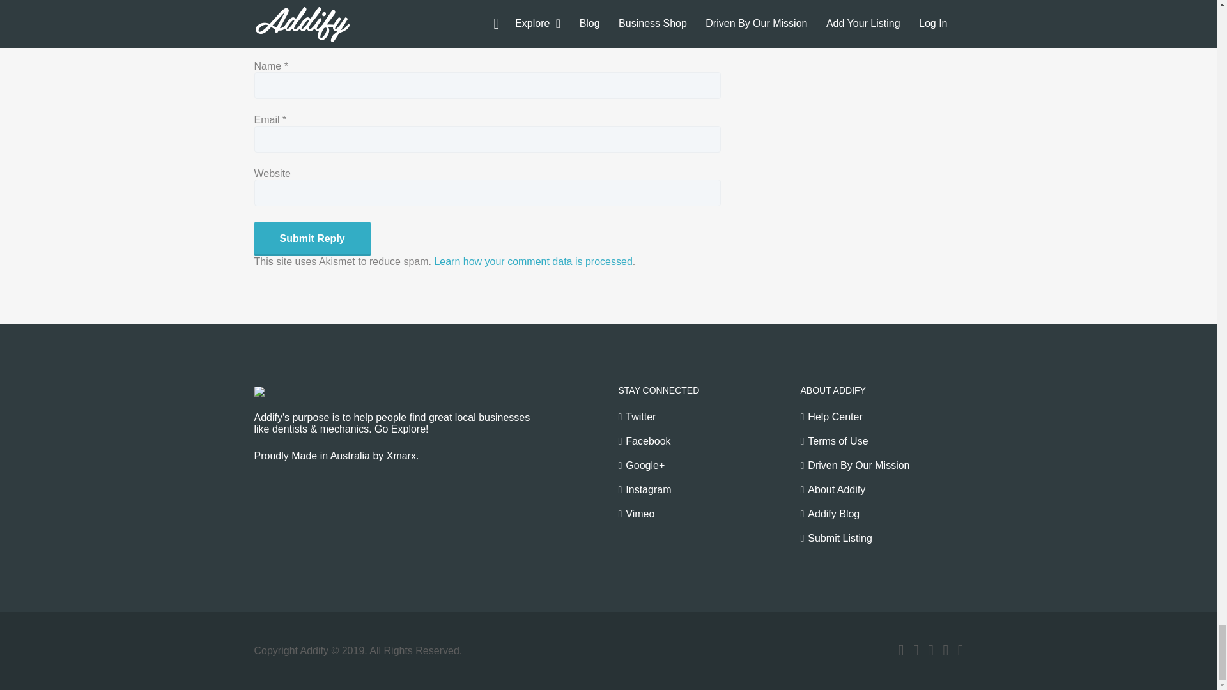  Describe the element at coordinates (312, 238) in the screenshot. I see `Submit Reply` at that location.